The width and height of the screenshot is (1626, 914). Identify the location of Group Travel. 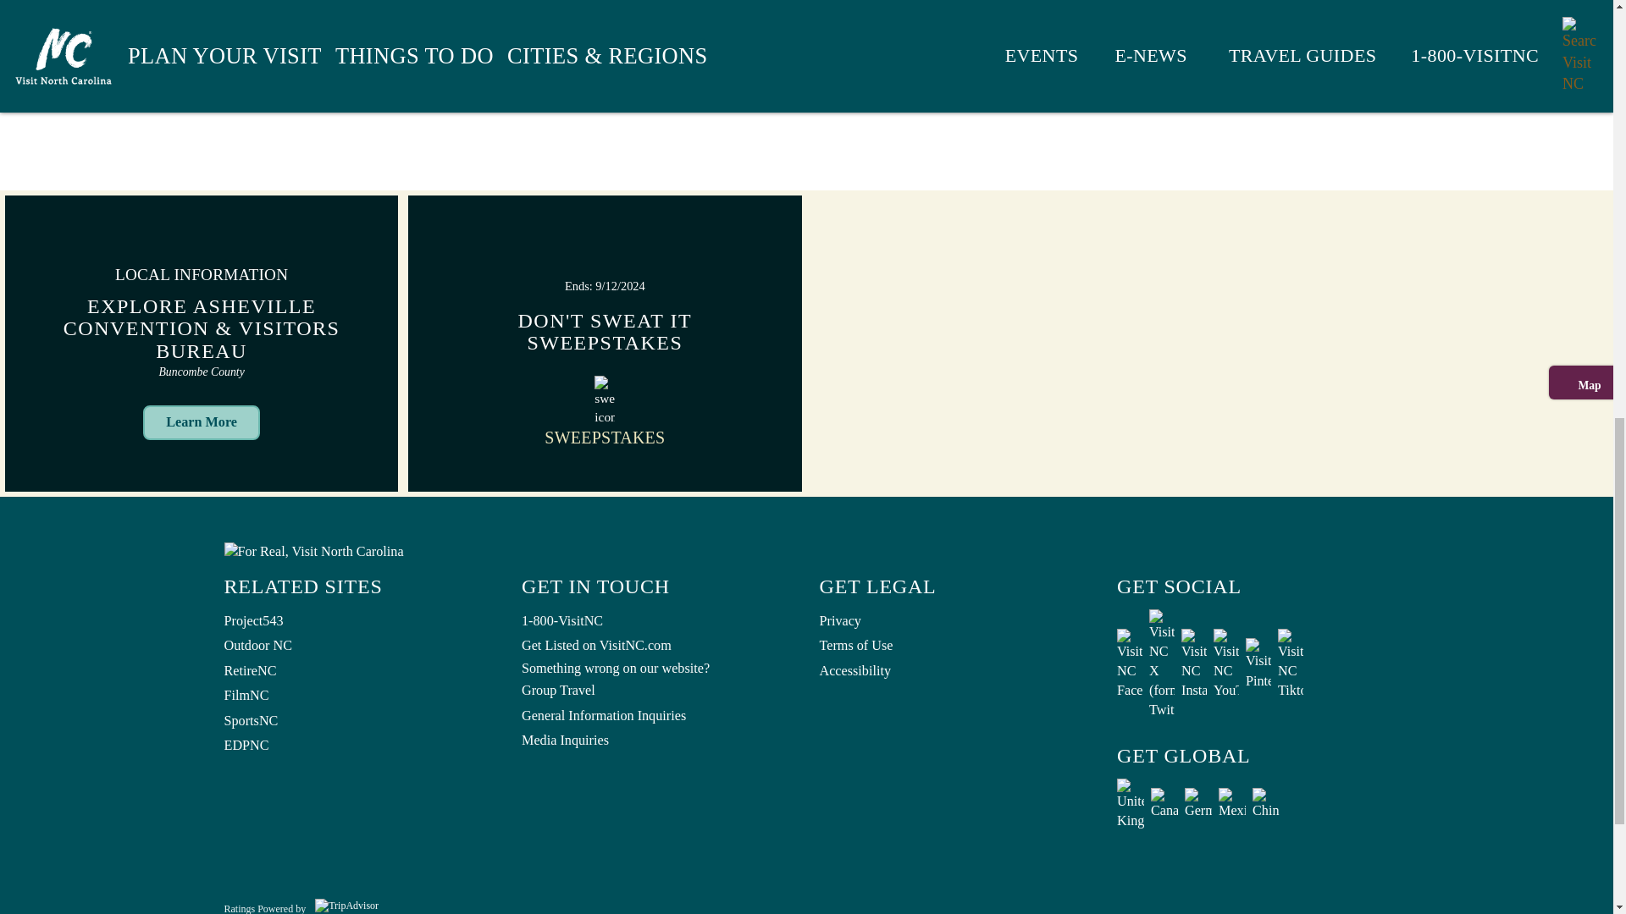
(658, 691).